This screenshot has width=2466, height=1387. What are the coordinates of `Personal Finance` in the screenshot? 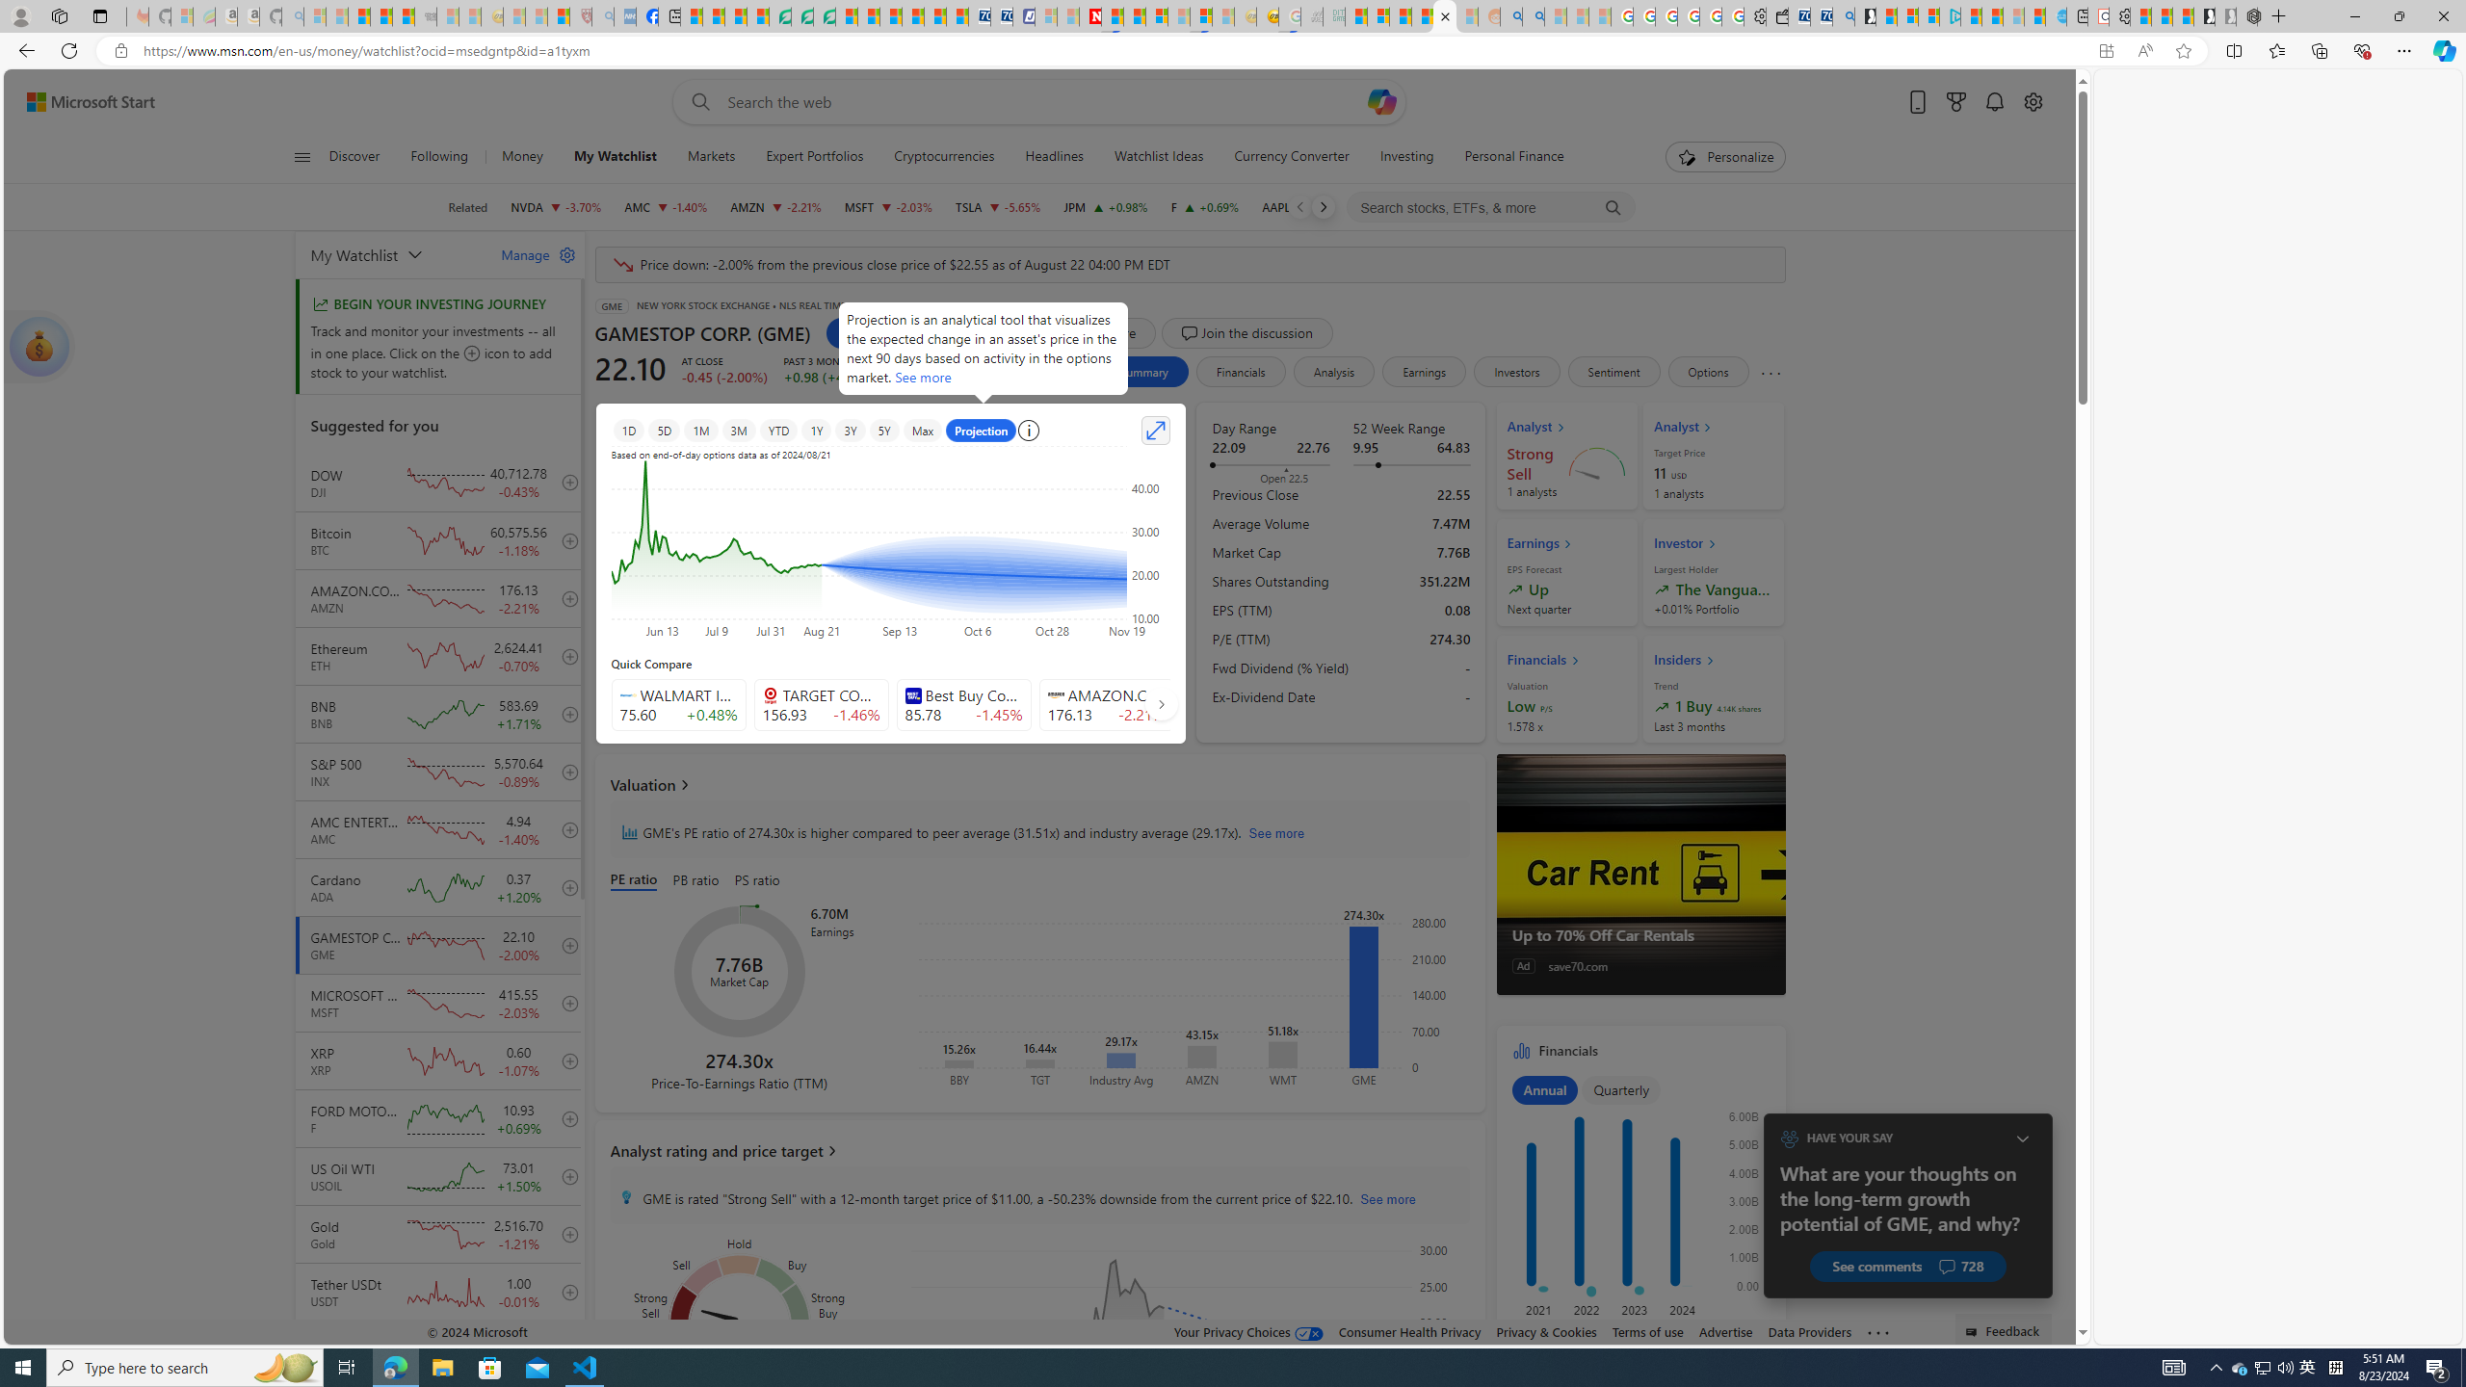 It's located at (1514, 157).